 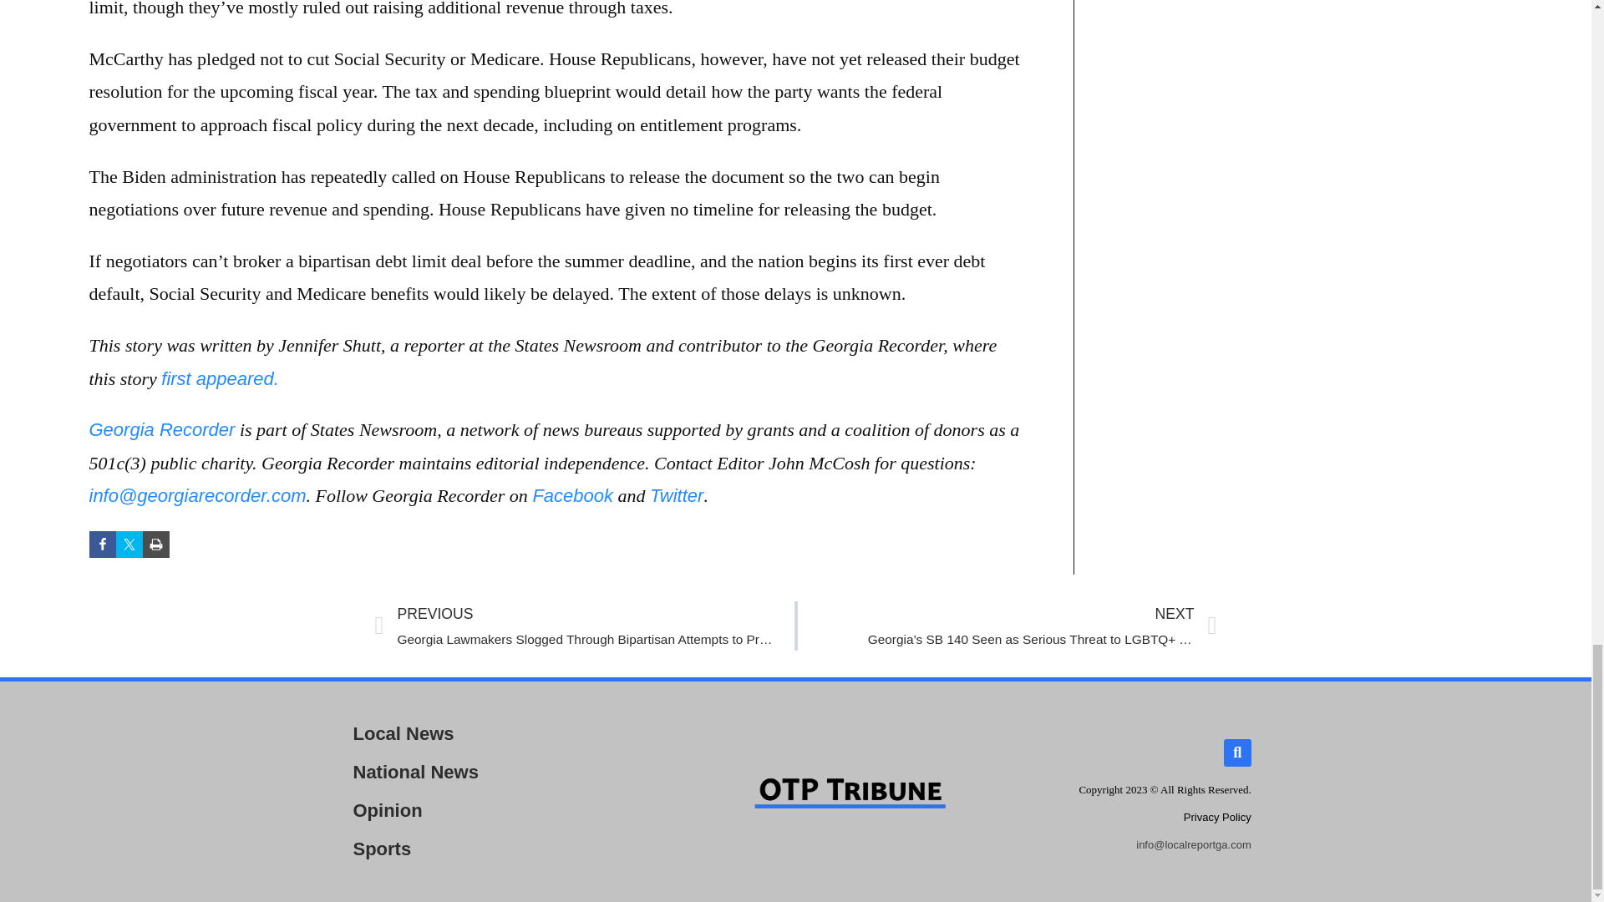 I want to click on Facebook, so click(x=572, y=495).